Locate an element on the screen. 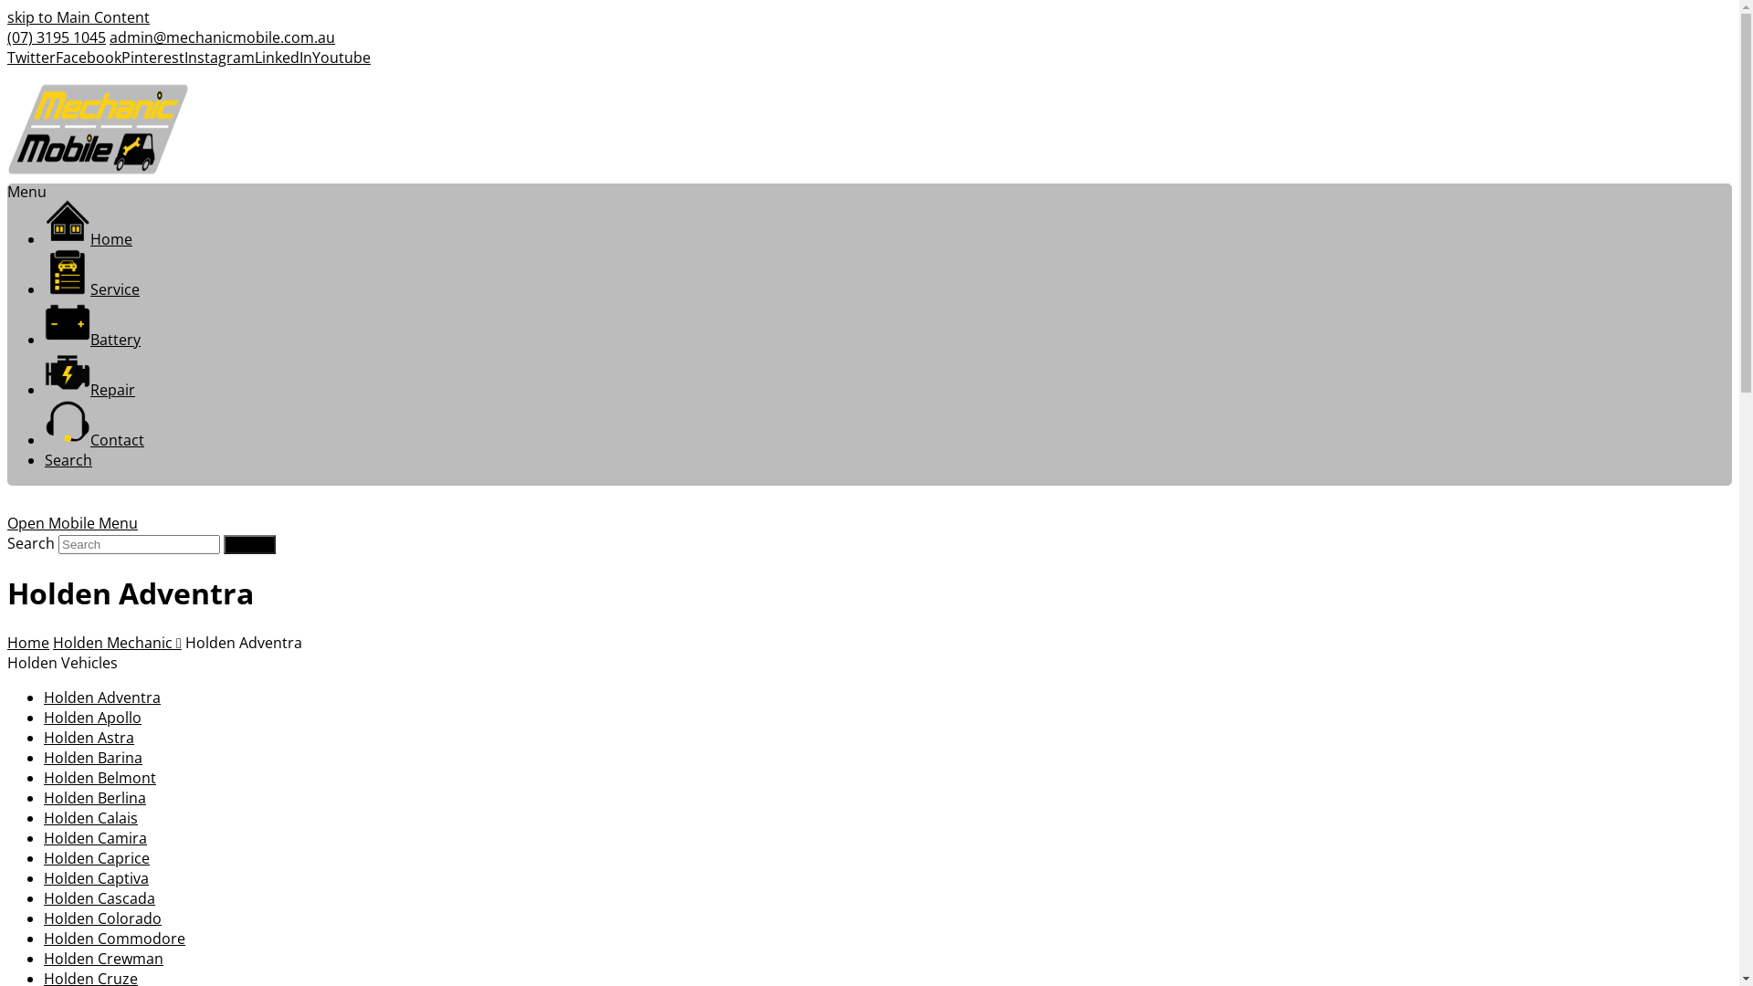 The height and width of the screenshot is (986, 1753). Facebook is located at coordinates (89, 58).